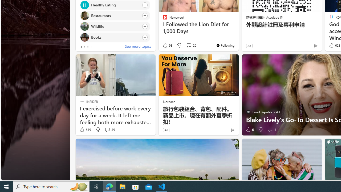  Describe the element at coordinates (82, 47) in the screenshot. I see `tab-0` at that location.